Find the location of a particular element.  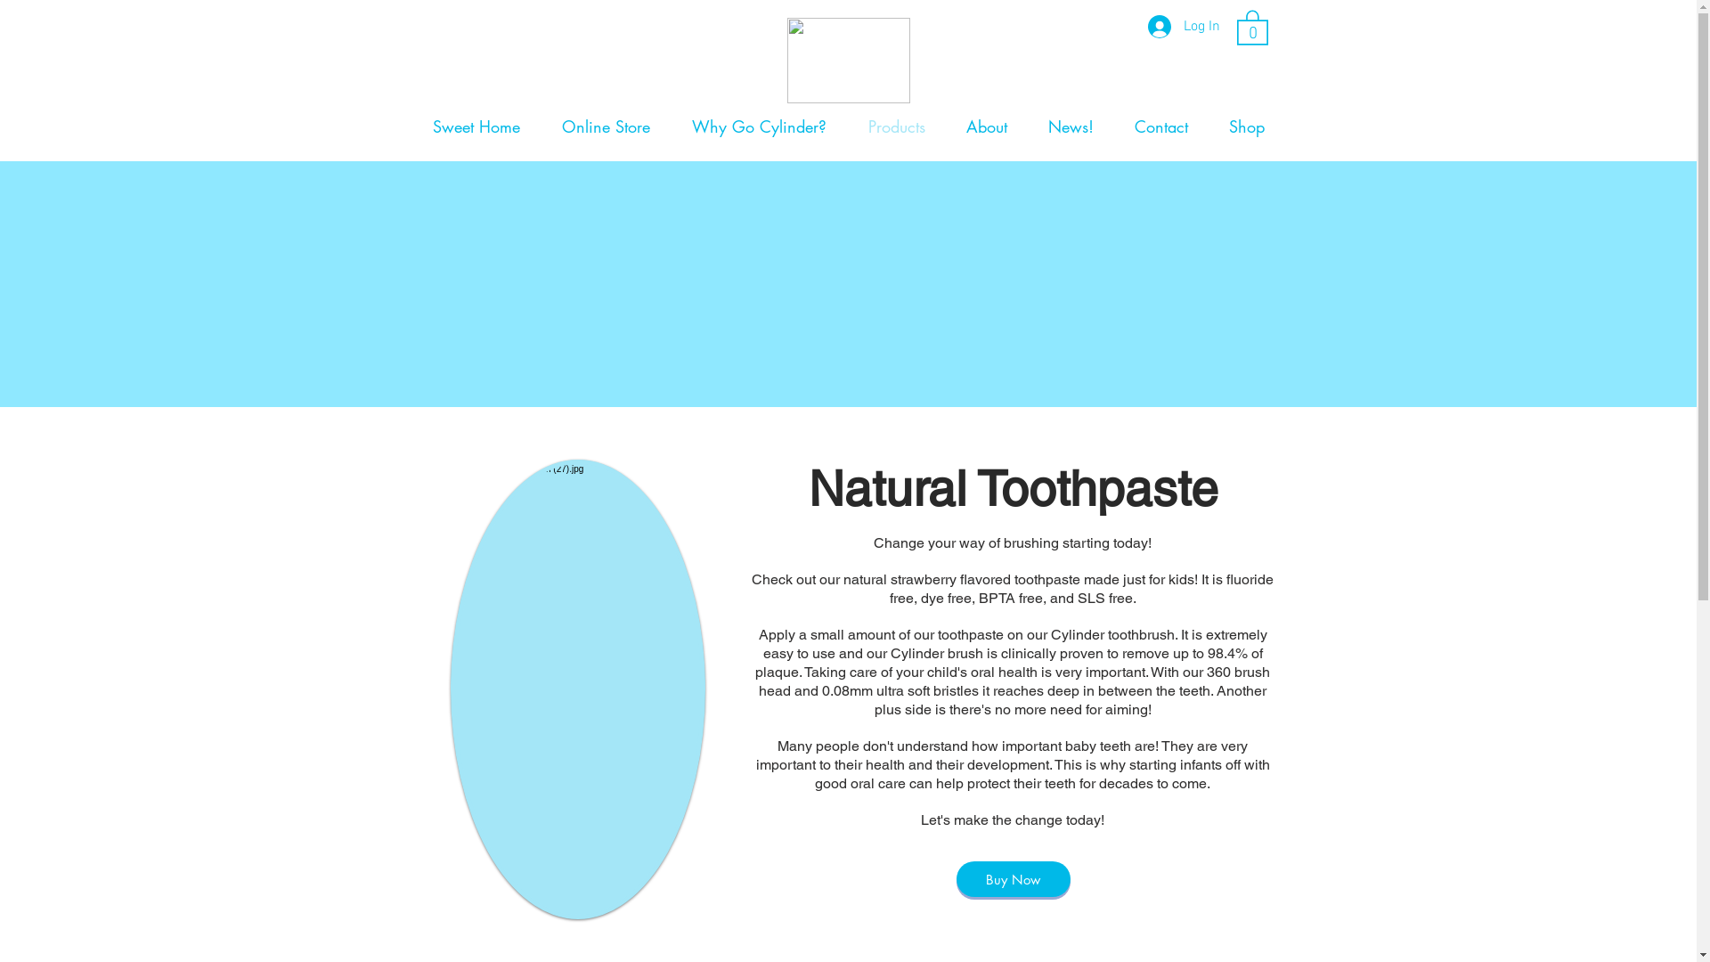

Contact is located at coordinates (1160, 126).